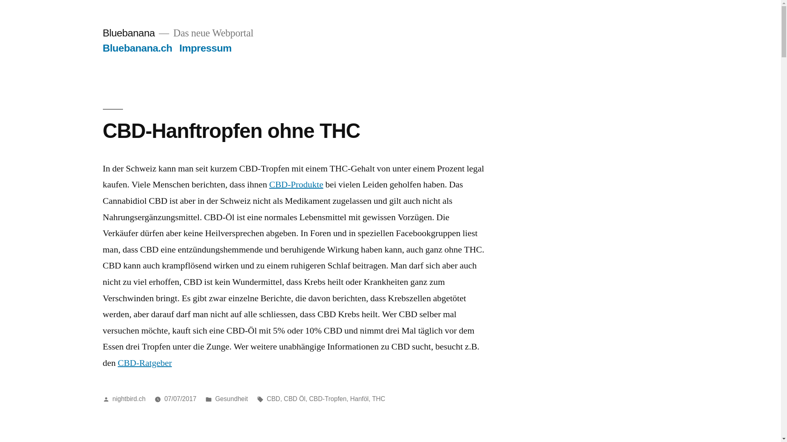 The width and height of the screenshot is (787, 442). I want to click on CBD-Hanftropfen ohne THC, so click(231, 131).